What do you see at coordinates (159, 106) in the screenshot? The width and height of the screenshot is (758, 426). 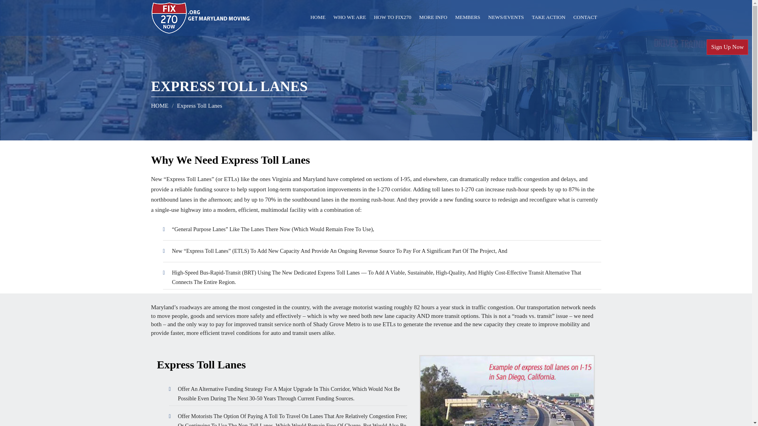 I see `HOME` at bounding box center [159, 106].